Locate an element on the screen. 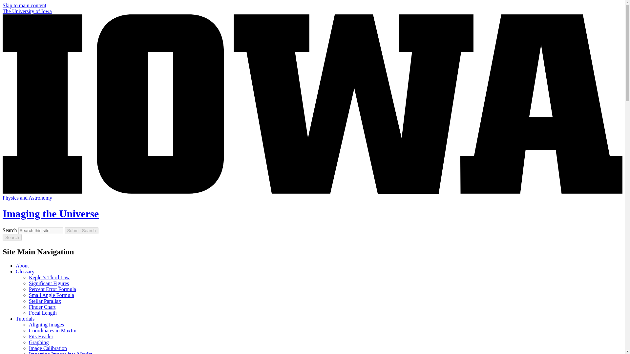 The height and width of the screenshot is (354, 630). Small Angle Formula is located at coordinates (52, 295).